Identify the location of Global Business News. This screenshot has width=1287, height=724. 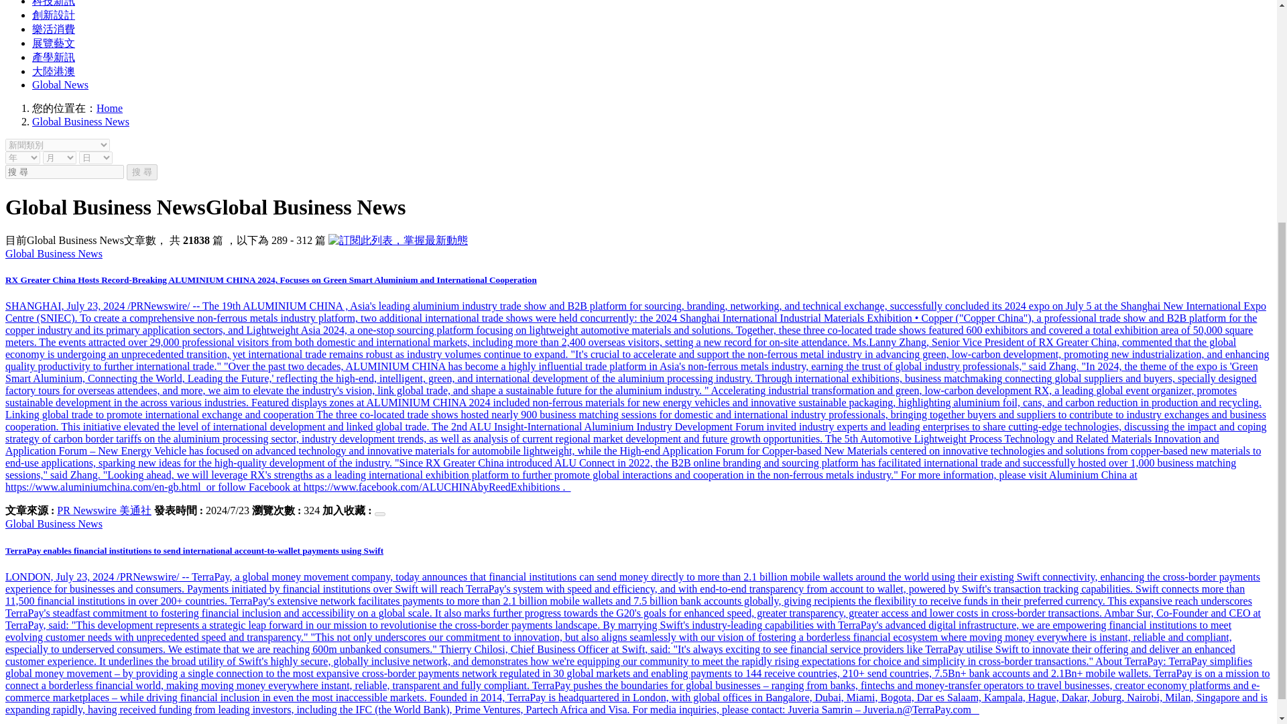
(54, 524).